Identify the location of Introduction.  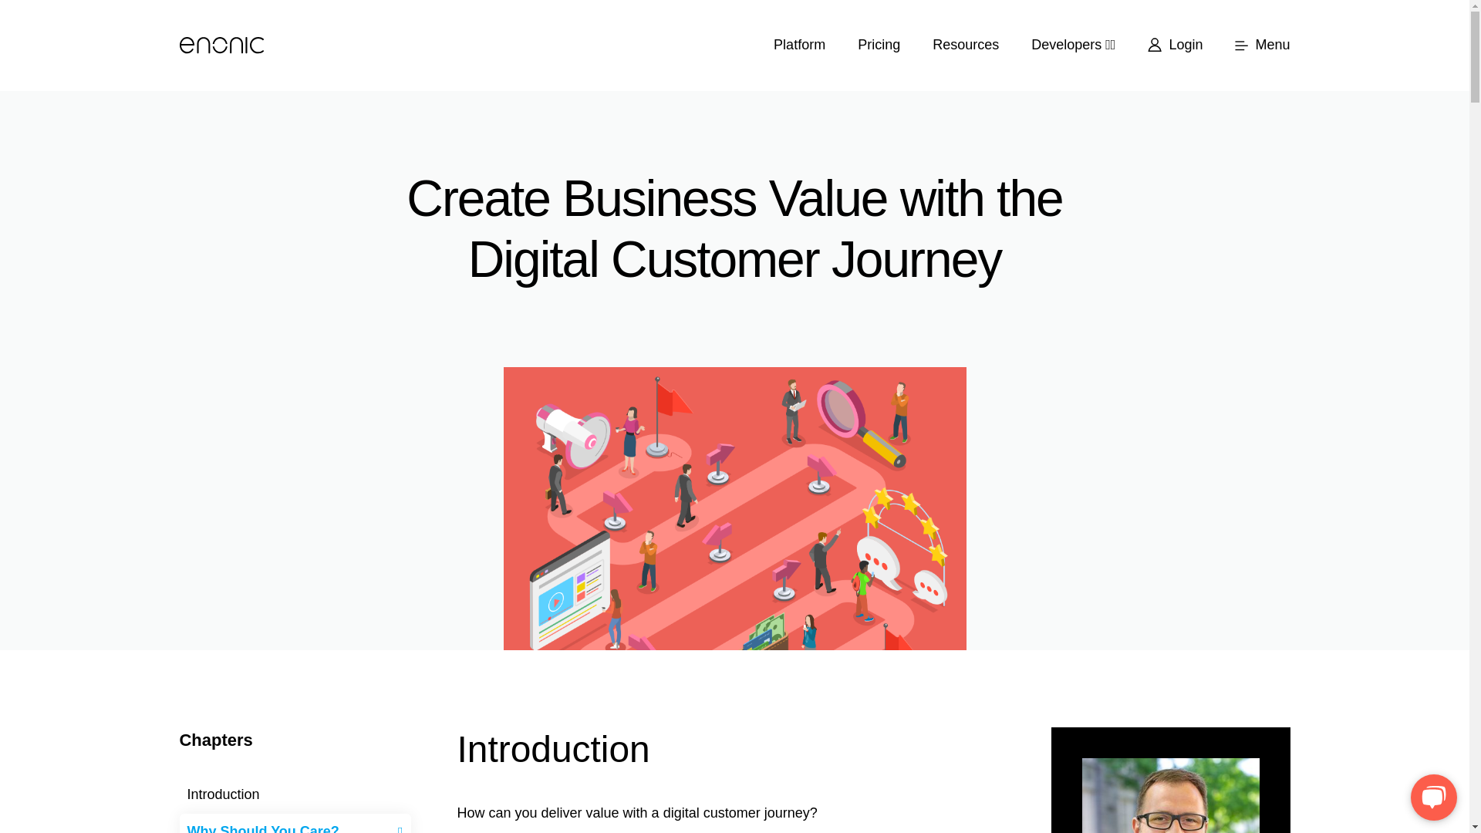
(295, 794).